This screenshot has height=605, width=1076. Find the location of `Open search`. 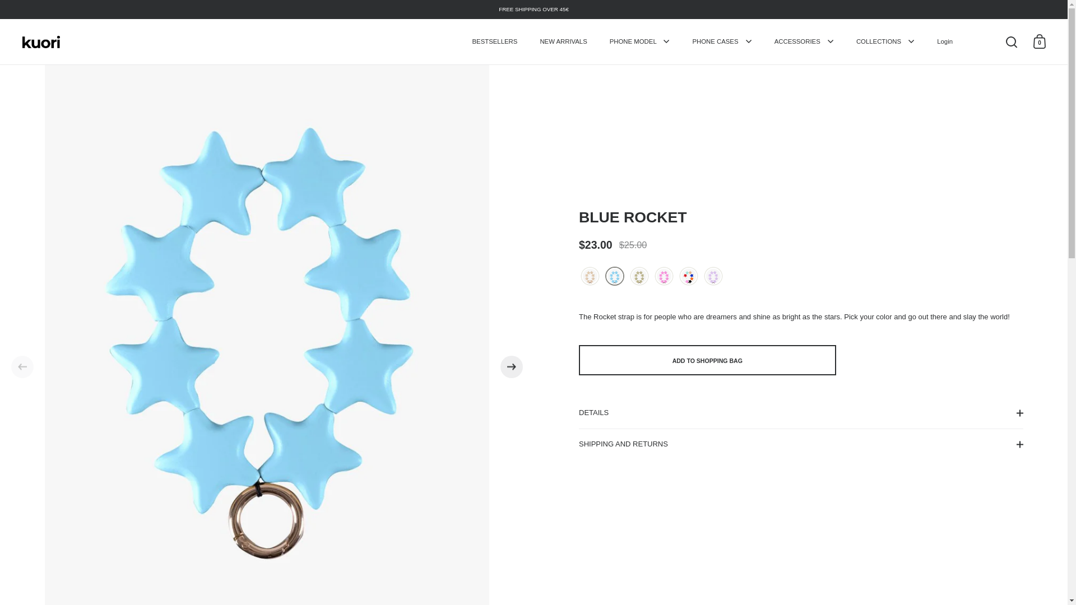

Open search is located at coordinates (1012, 41).